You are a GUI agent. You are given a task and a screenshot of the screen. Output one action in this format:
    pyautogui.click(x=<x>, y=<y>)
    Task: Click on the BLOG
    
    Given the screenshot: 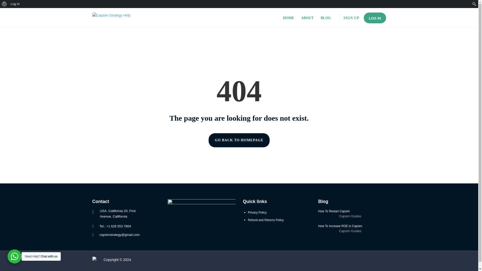 What is the action you would take?
    pyautogui.click(x=326, y=18)
    